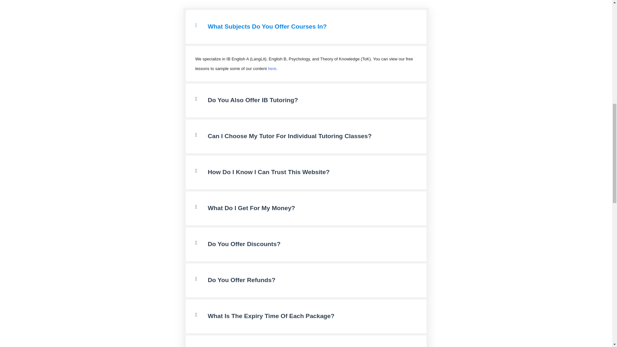  Describe the element at coordinates (244, 244) in the screenshot. I see `Do You Offer Discounts?` at that location.